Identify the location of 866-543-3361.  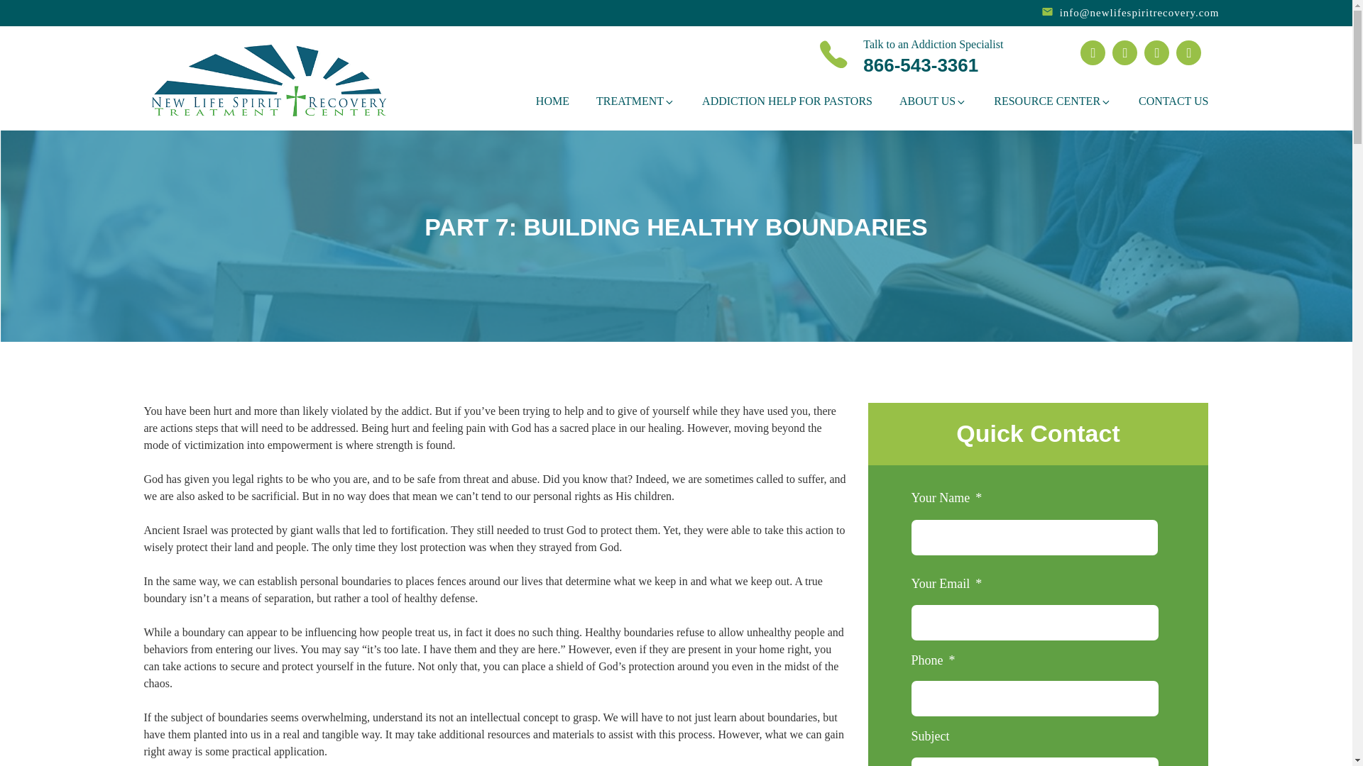
(920, 65).